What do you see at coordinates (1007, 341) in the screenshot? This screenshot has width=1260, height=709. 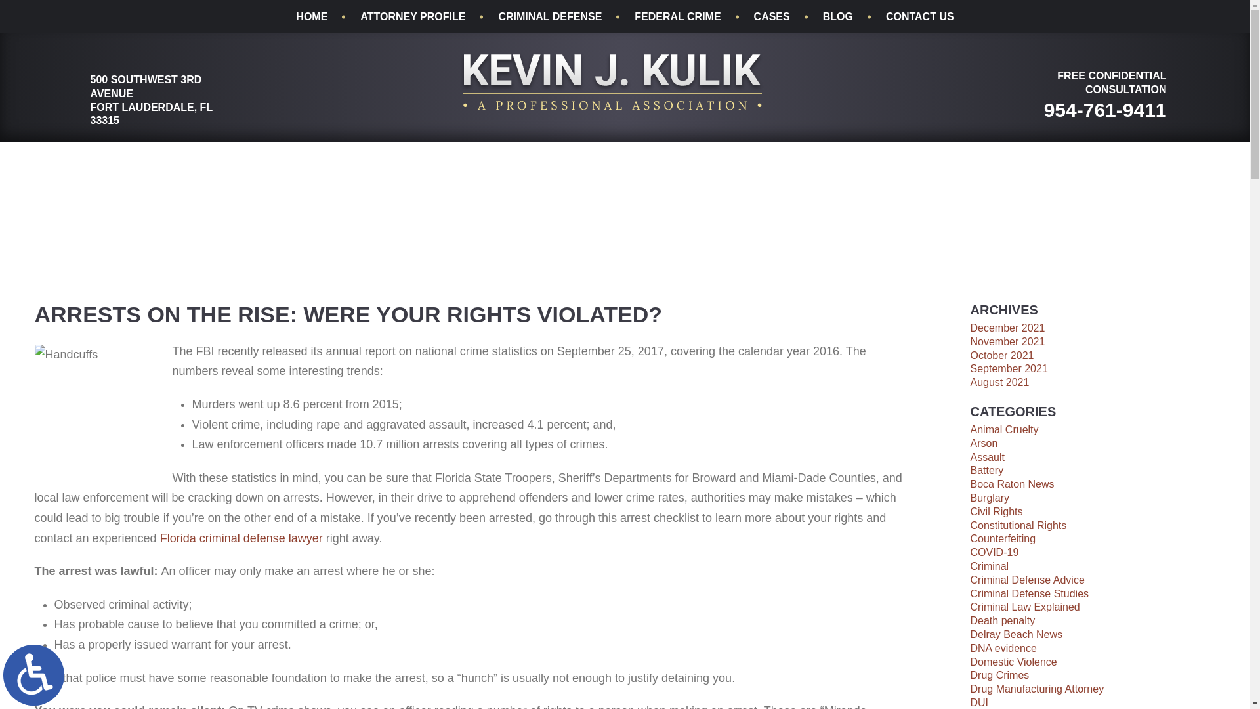 I see `November 2021` at bounding box center [1007, 341].